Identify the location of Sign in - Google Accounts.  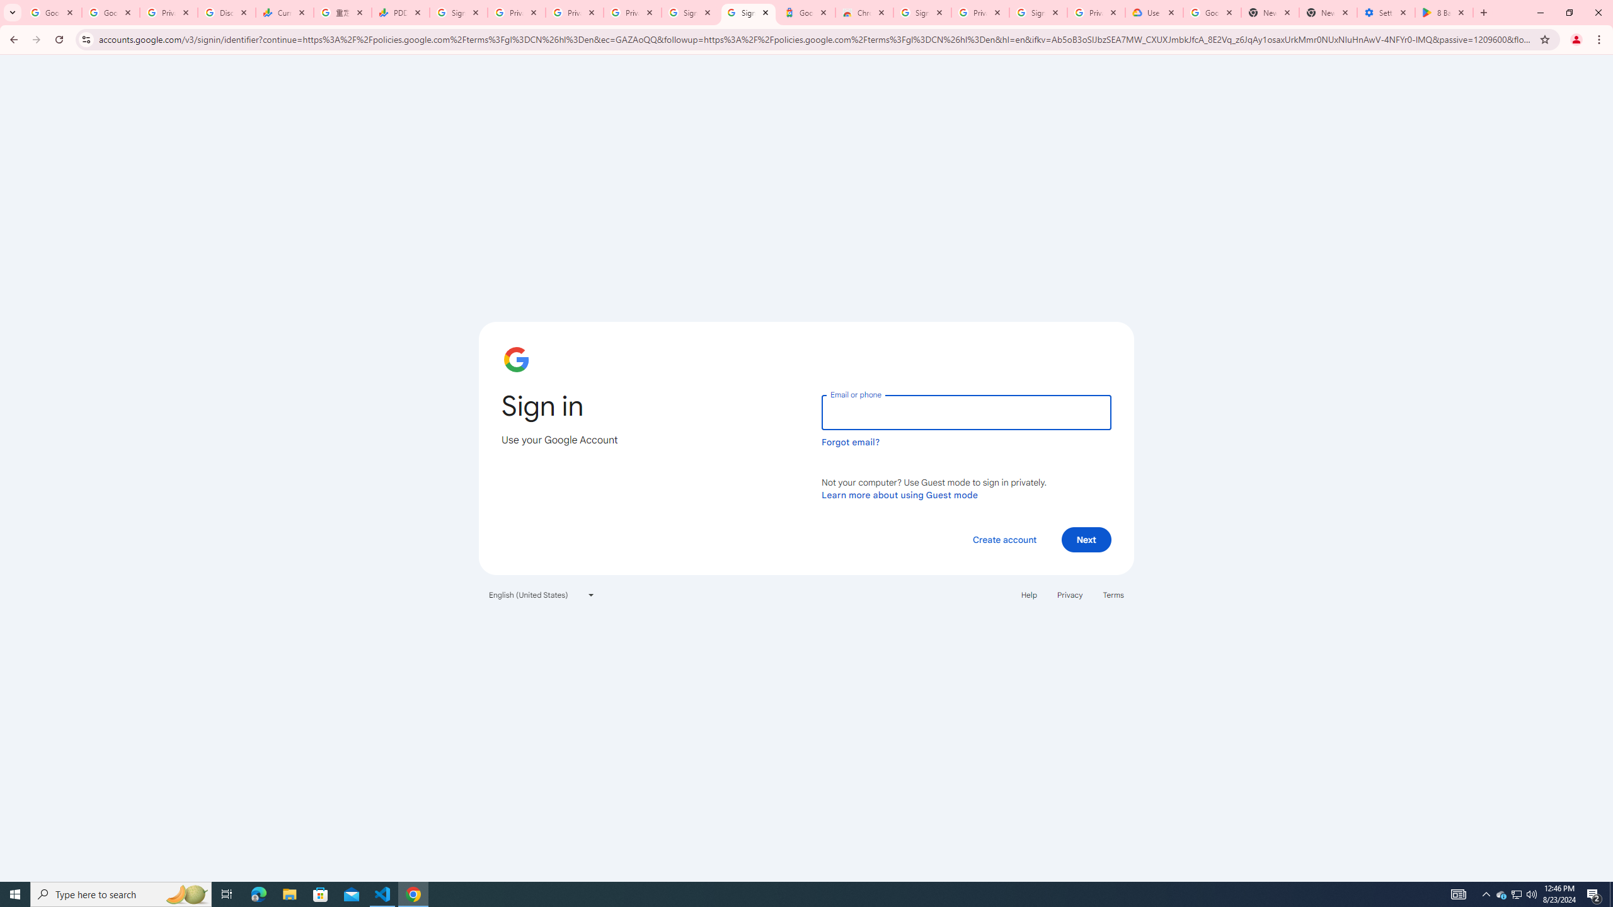
(922, 13).